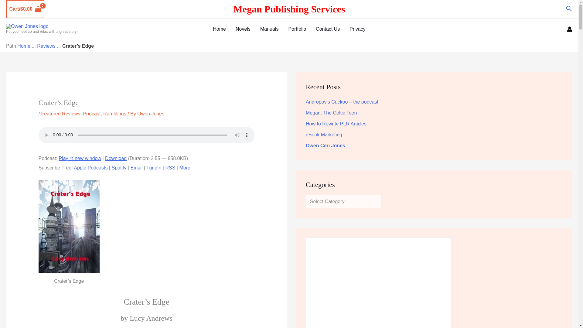 Image resolution: width=583 pixels, height=328 pixels. I want to click on RSS, so click(170, 168).